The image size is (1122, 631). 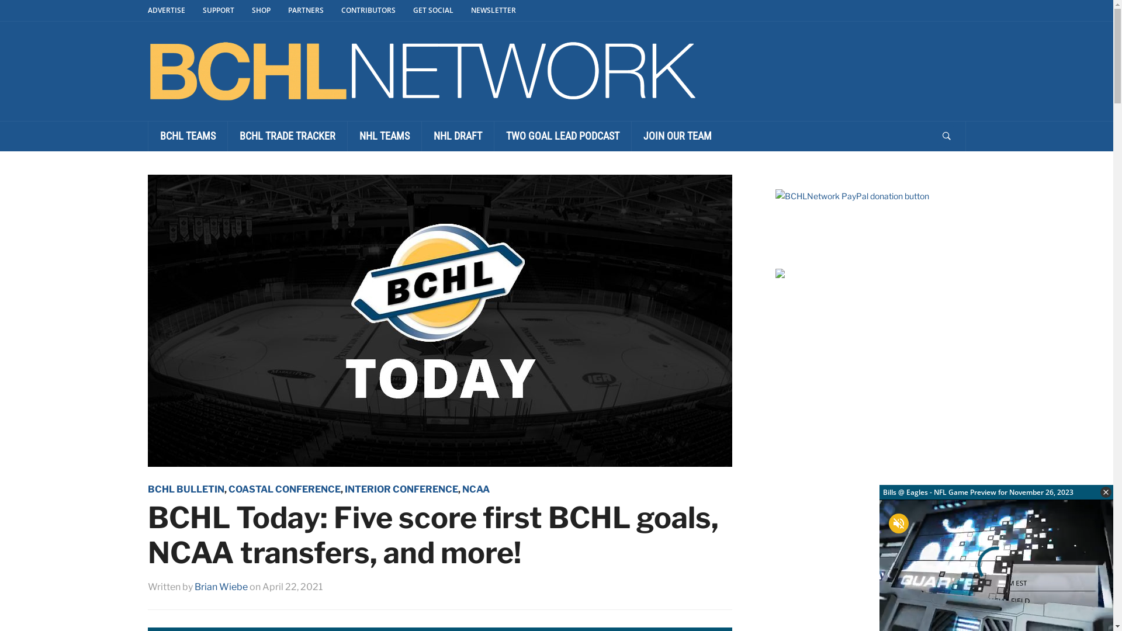 What do you see at coordinates (457, 137) in the screenshot?
I see `NHL DRAFT` at bounding box center [457, 137].